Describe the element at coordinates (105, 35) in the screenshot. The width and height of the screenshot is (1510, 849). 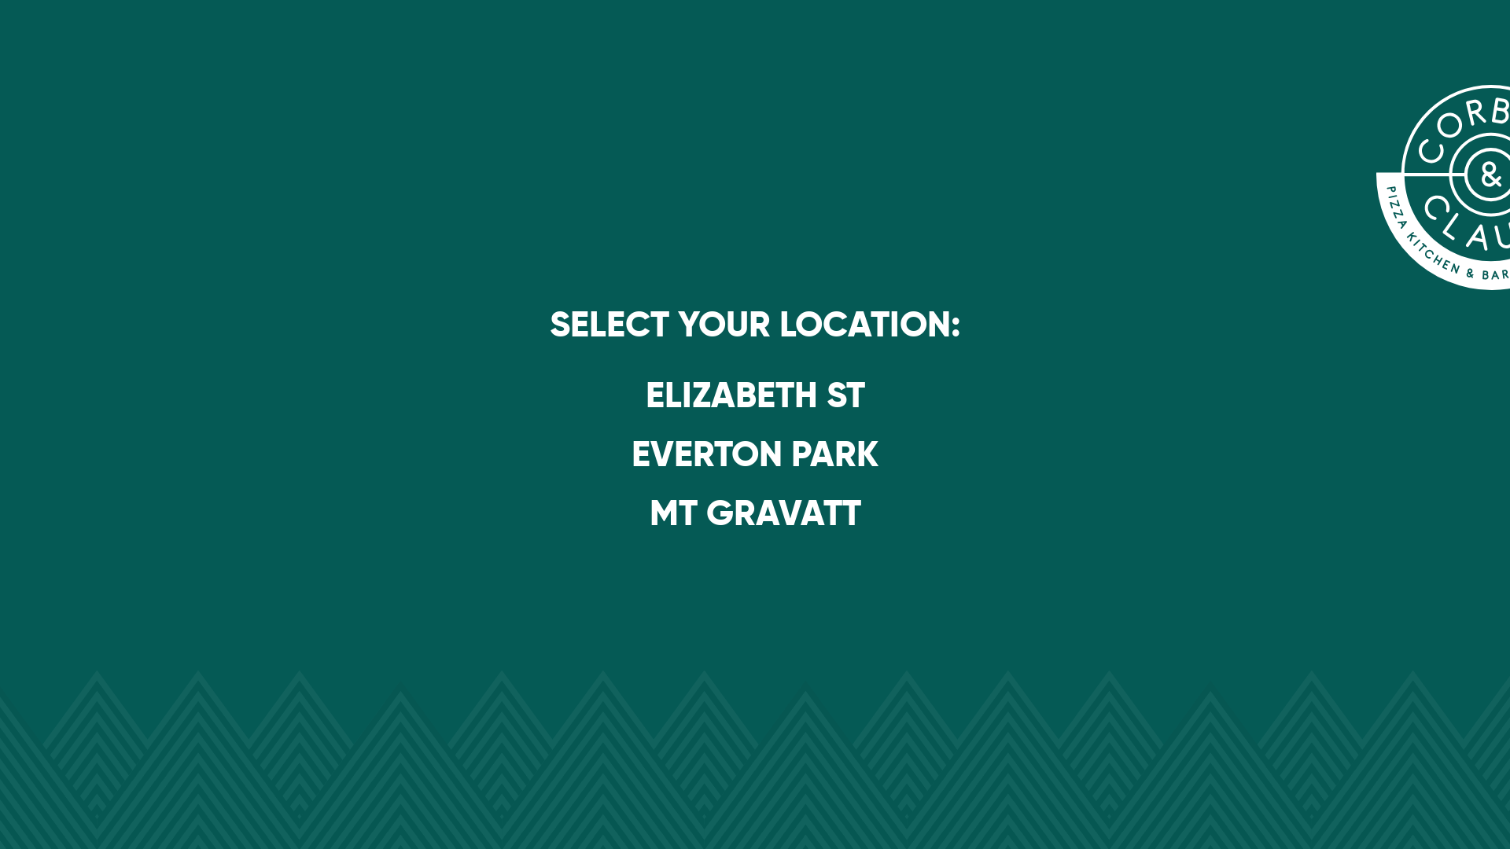
I see `MENU` at that location.